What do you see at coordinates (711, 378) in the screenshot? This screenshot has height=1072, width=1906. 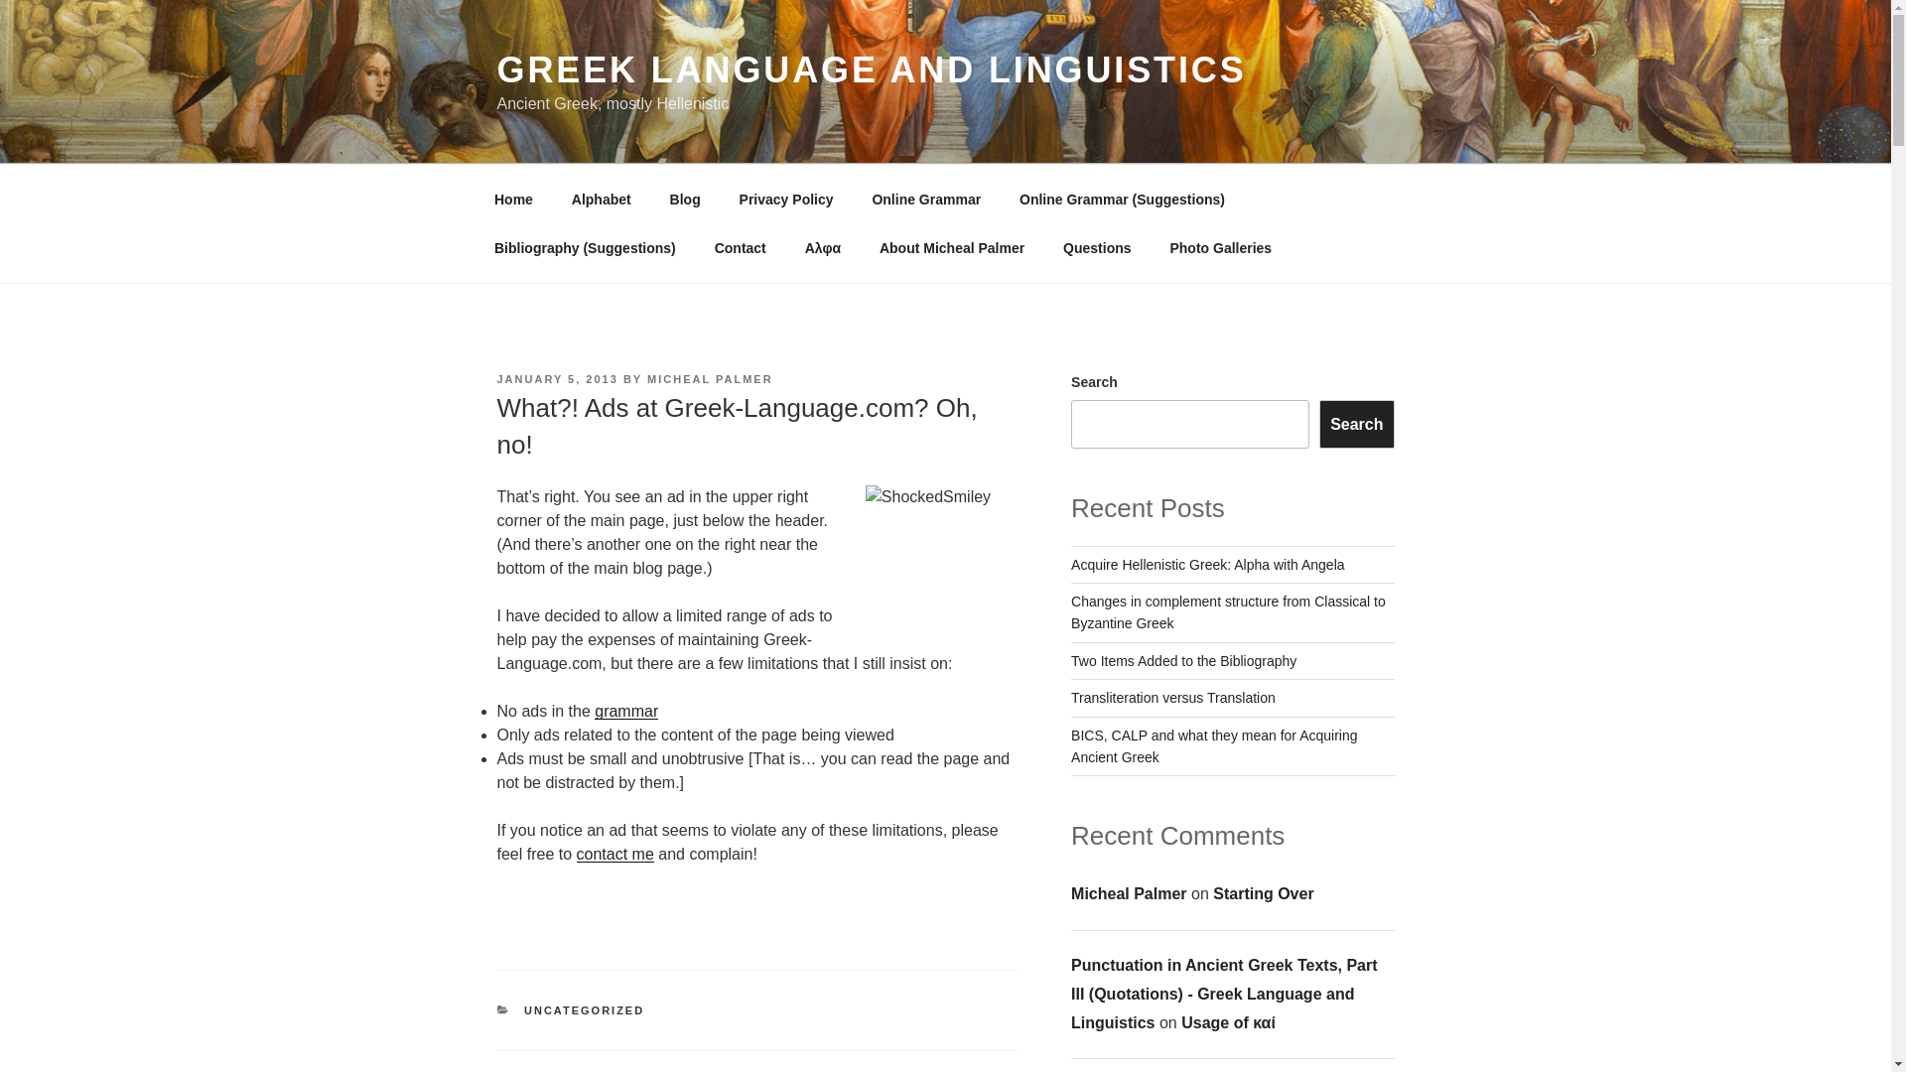 I see `MICHEAL PALMER` at bounding box center [711, 378].